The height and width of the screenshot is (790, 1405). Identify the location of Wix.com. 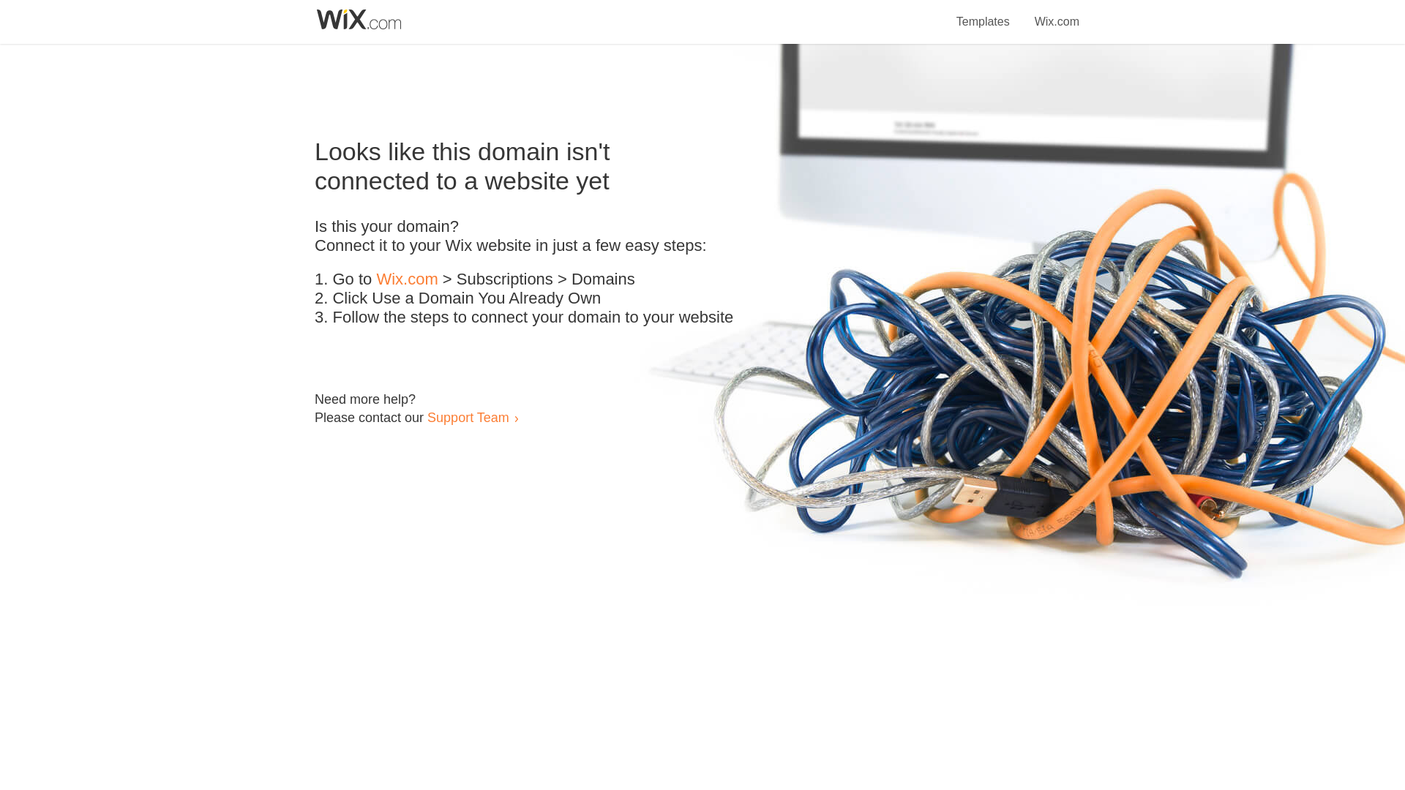
(1057, 13).